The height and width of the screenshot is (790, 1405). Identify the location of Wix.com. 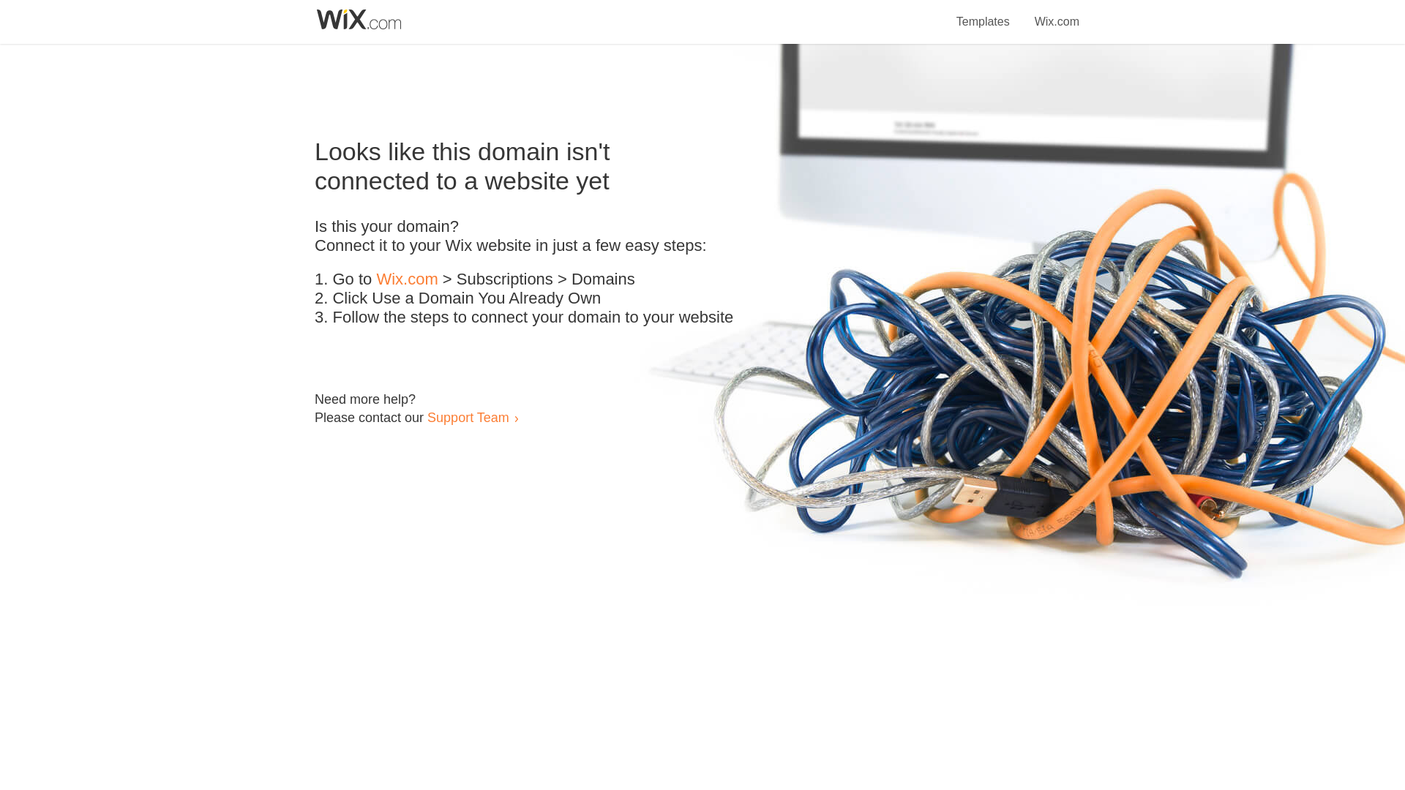
(1057, 13).